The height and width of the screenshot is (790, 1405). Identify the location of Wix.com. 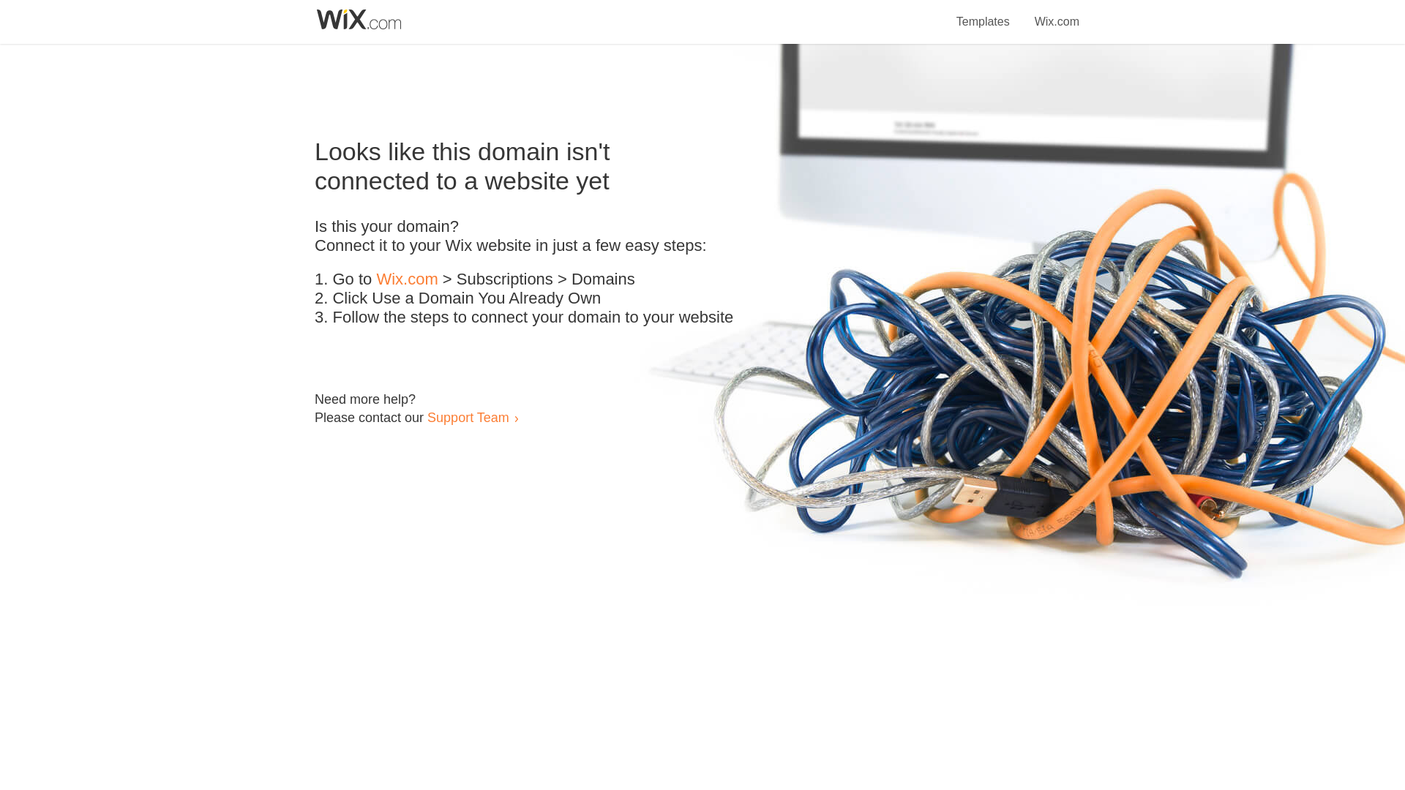
(1057, 13).